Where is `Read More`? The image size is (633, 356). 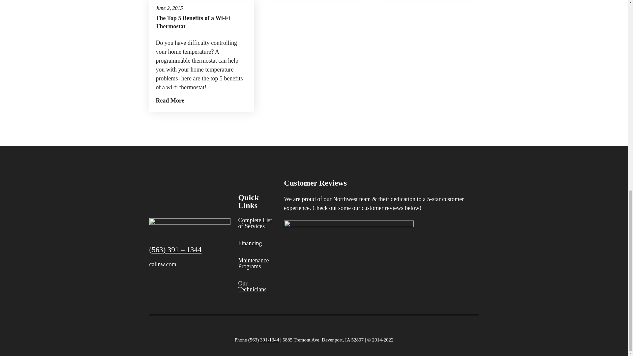 Read More is located at coordinates (170, 100).